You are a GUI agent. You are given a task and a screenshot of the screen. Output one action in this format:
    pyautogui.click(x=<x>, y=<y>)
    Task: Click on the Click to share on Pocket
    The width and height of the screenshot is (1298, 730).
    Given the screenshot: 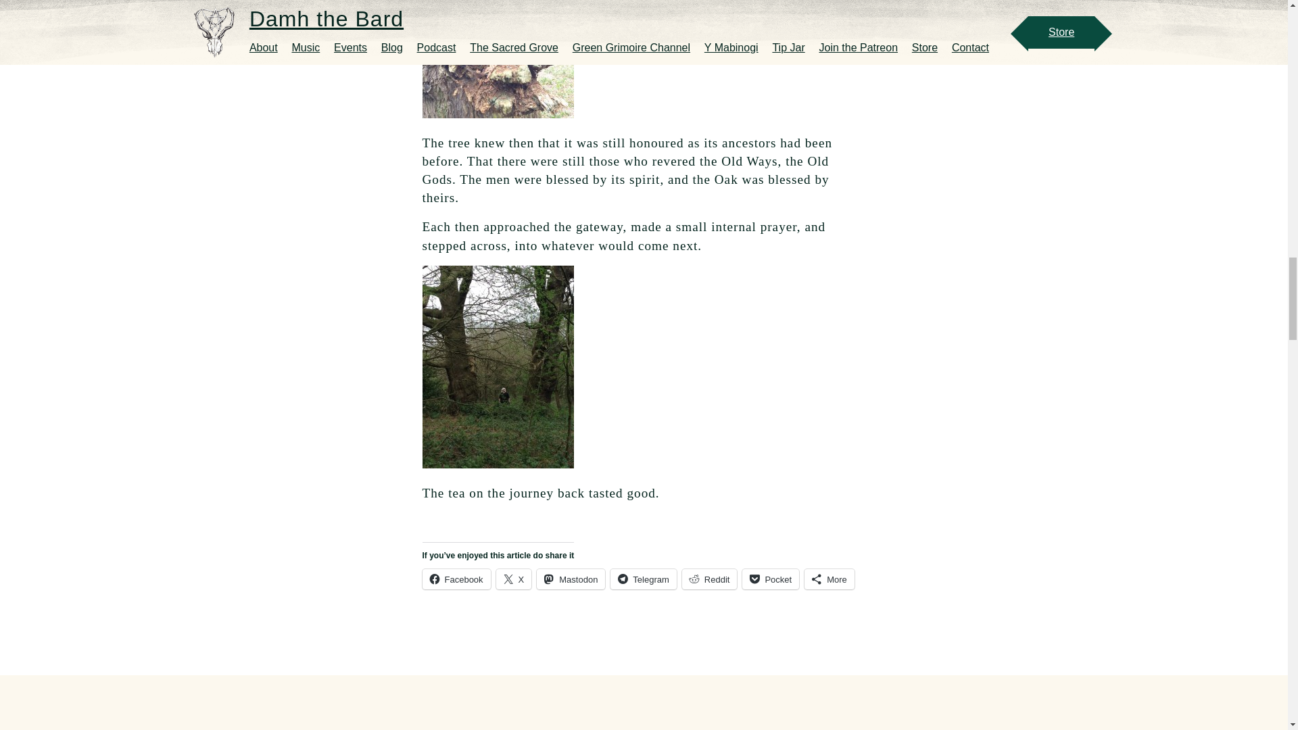 What is the action you would take?
    pyautogui.click(x=771, y=579)
    